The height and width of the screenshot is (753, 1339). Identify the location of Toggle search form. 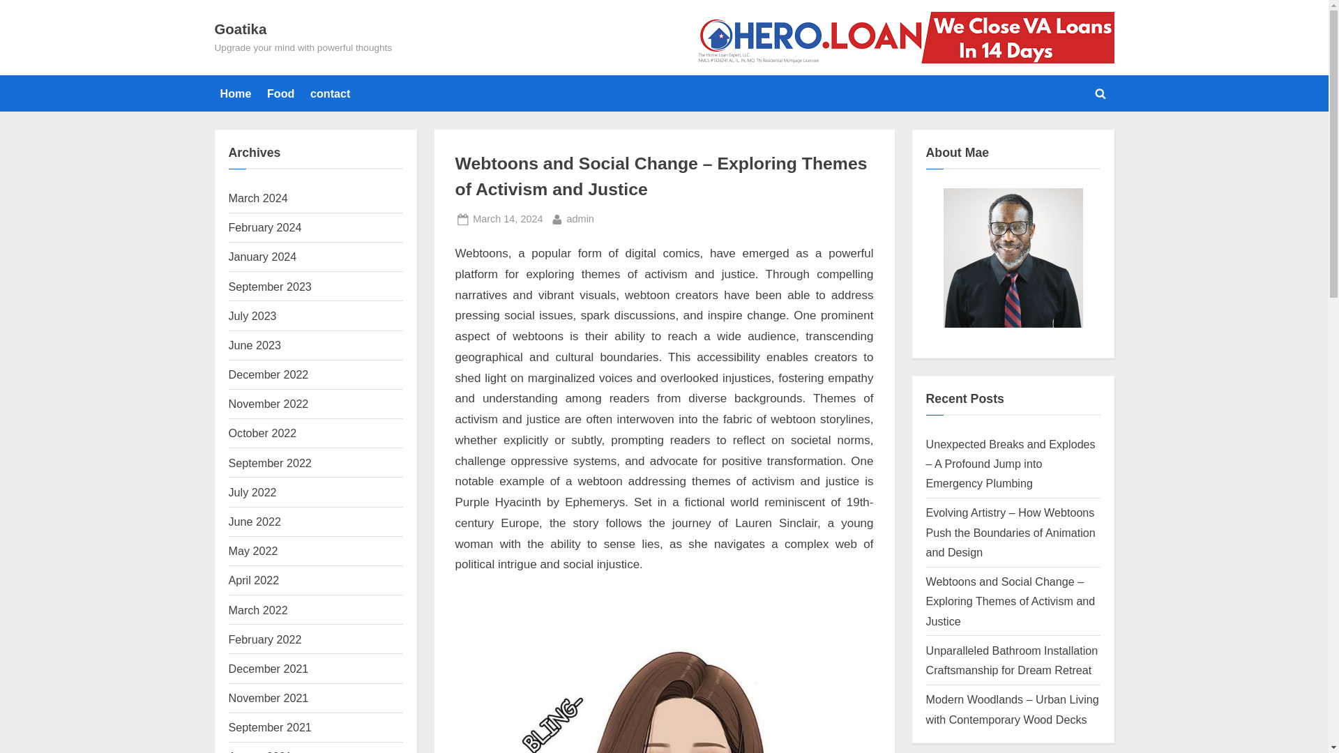
(1100, 93).